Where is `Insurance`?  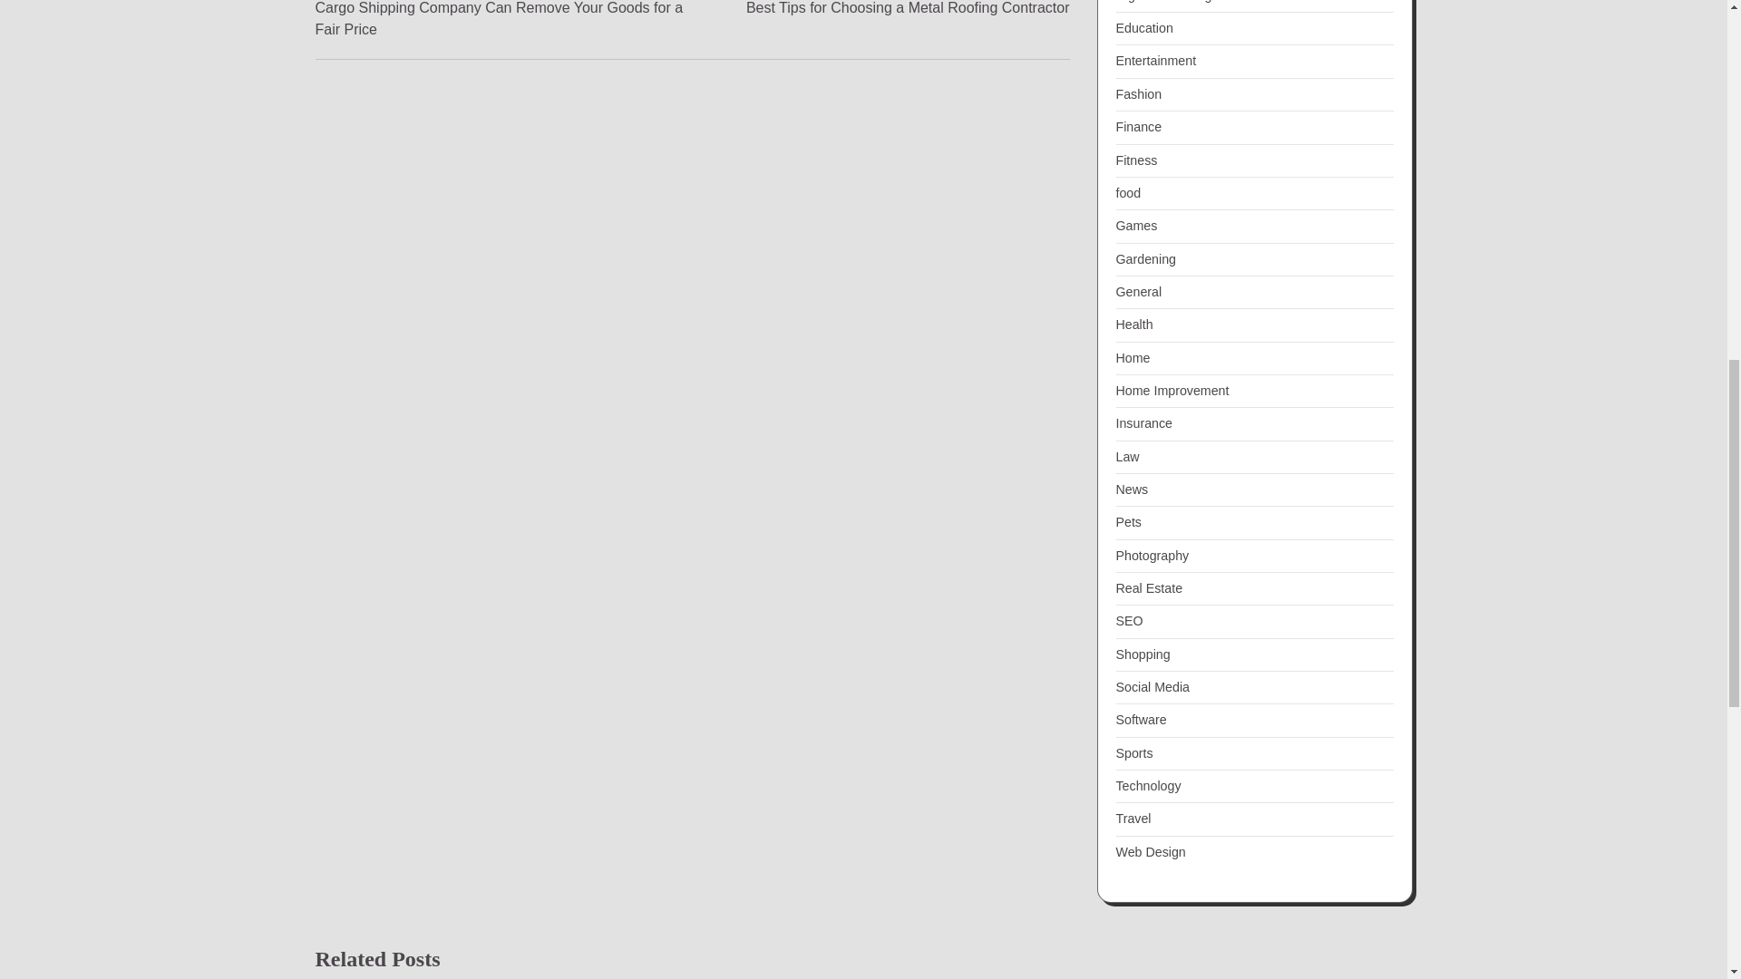
Insurance is located at coordinates (1143, 423).